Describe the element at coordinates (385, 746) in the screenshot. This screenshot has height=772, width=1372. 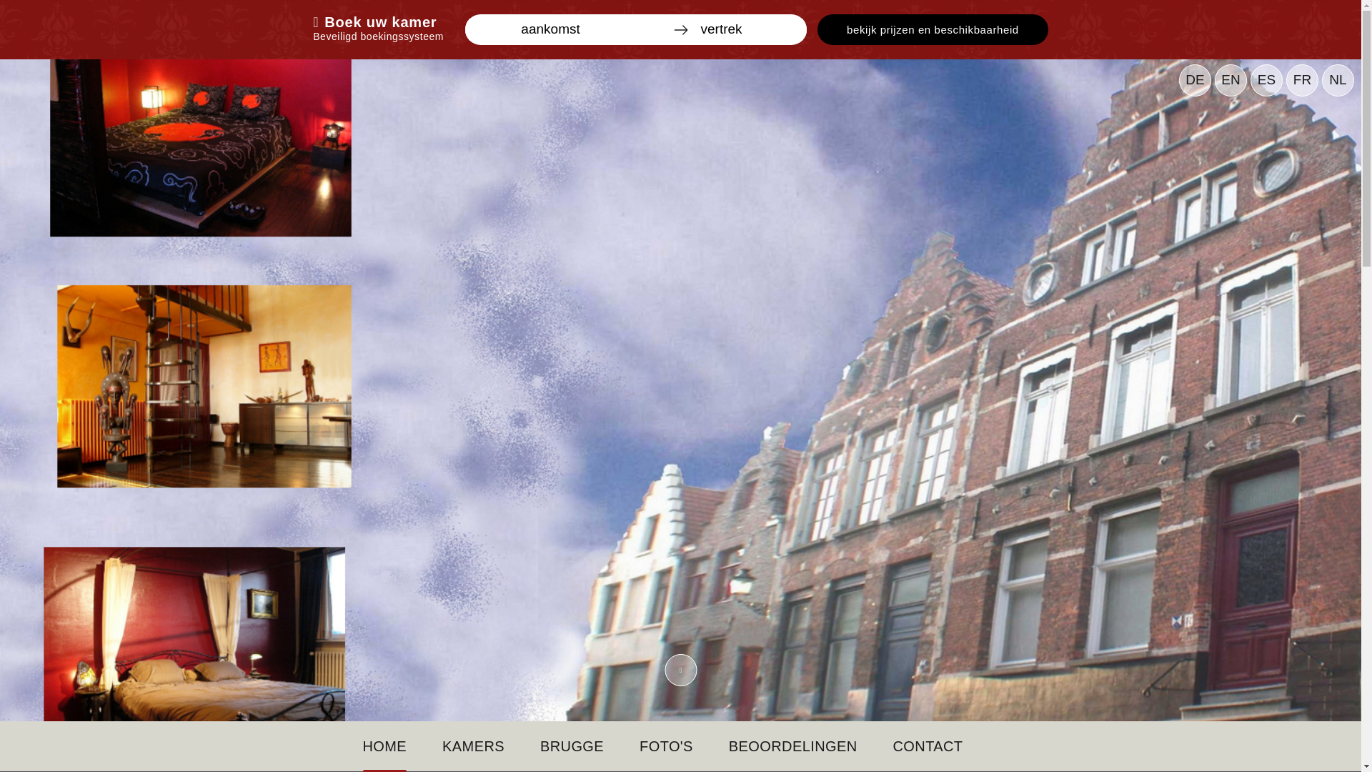
I see `HOME` at that location.